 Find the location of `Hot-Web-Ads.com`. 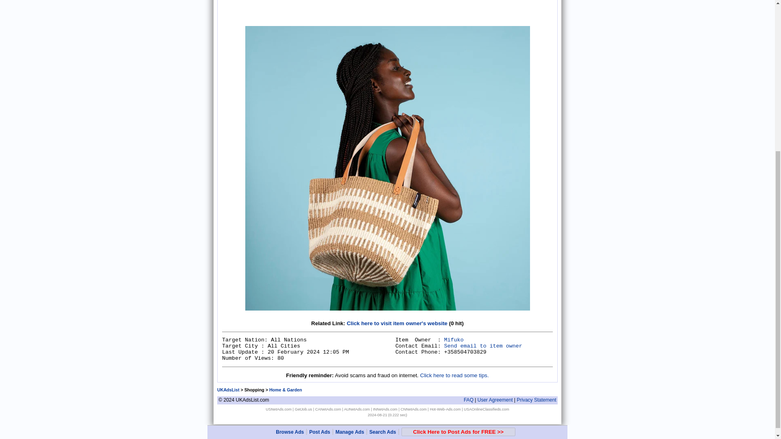

Hot-Web-Ads.com is located at coordinates (445, 409).